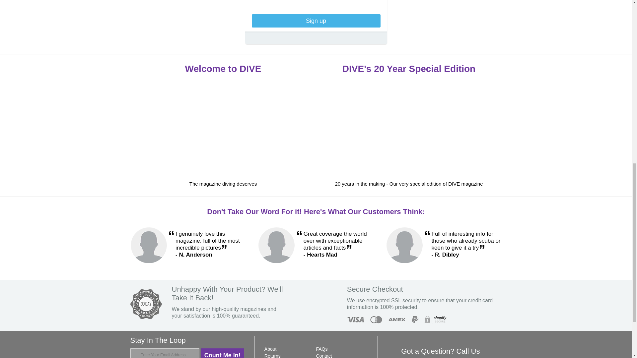 The image size is (637, 358). Describe the element at coordinates (270, 349) in the screenshot. I see `About` at that location.